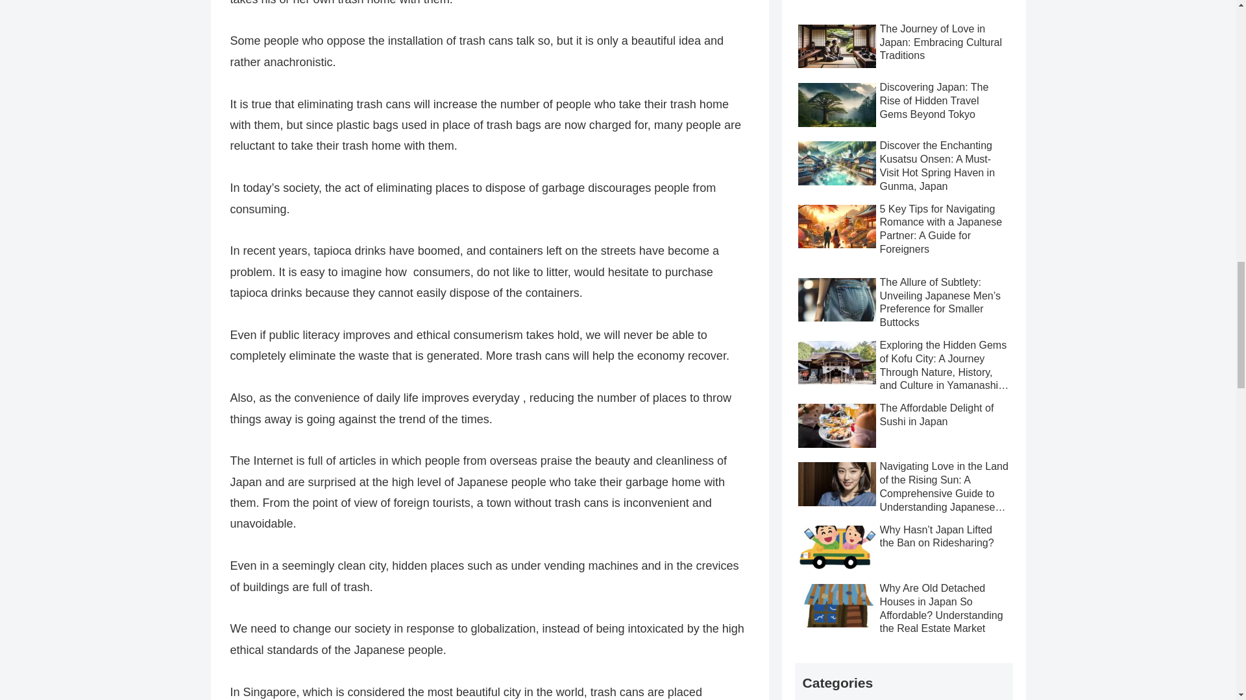 The height and width of the screenshot is (700, 1246). What do you see at coordinates (903, 681) in the screenshot?
I see `Categories` at bounding box center [903, 681].